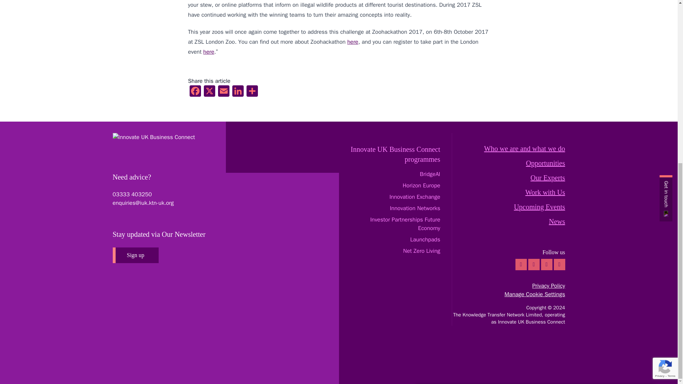 The width and height of the screenshot is (683, 384). What do you see at coordinates (195, 92) in the screenshot?
I see `Facebook` at bounding box center [195, 92].